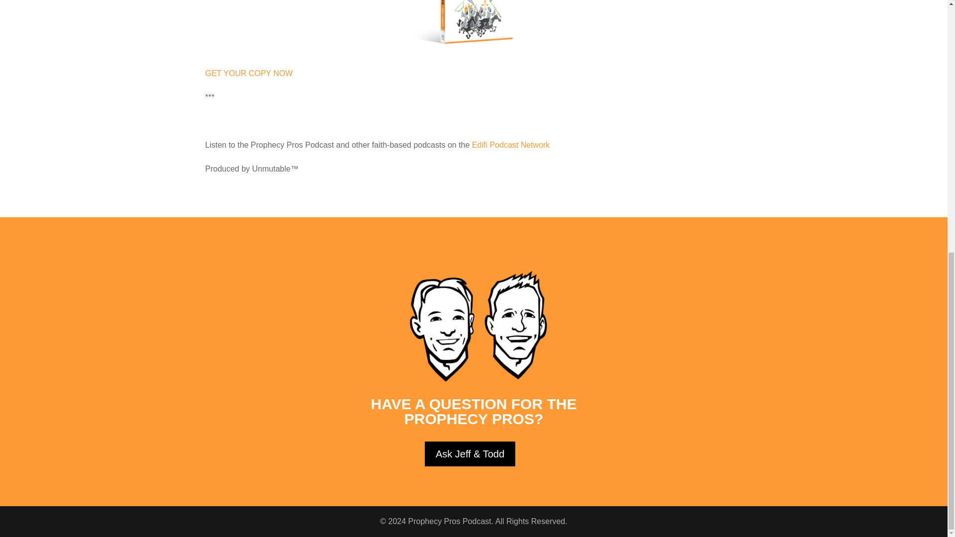  Describe the element at coordinates (510, 145) in the screenshot. I see `Edifi Podcast Network` at that location.